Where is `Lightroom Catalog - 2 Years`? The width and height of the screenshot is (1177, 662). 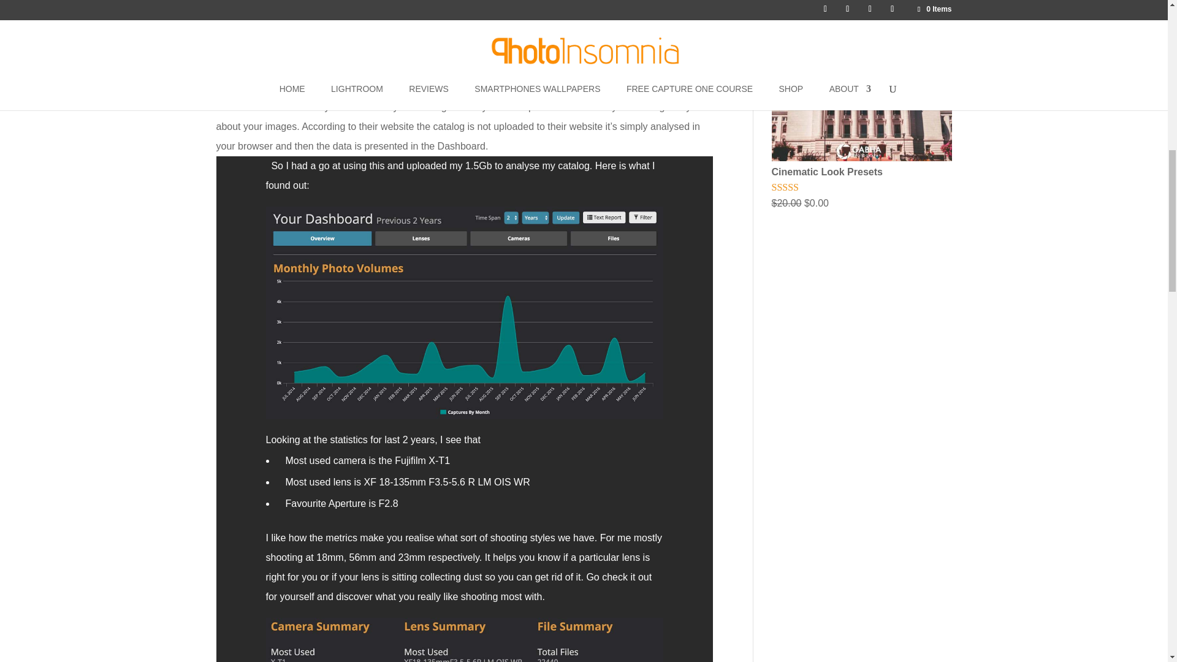
Lightroom Catalog - 2 Years is located at coordinates (465, 419).